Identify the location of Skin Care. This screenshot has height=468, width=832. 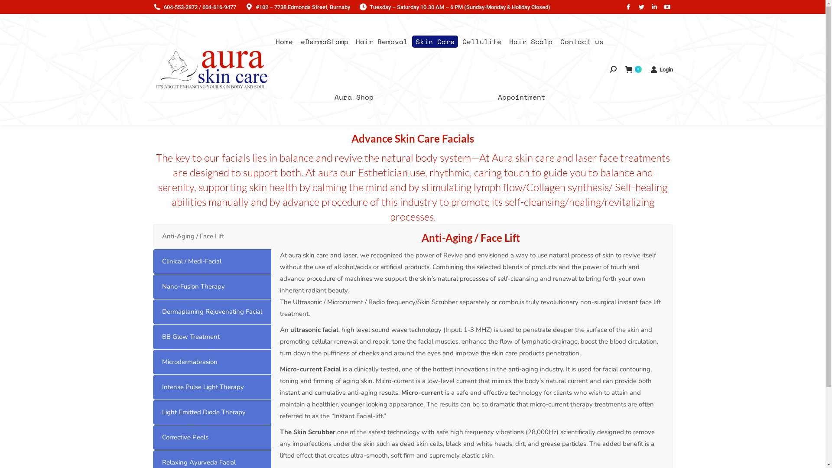
(435, 42).